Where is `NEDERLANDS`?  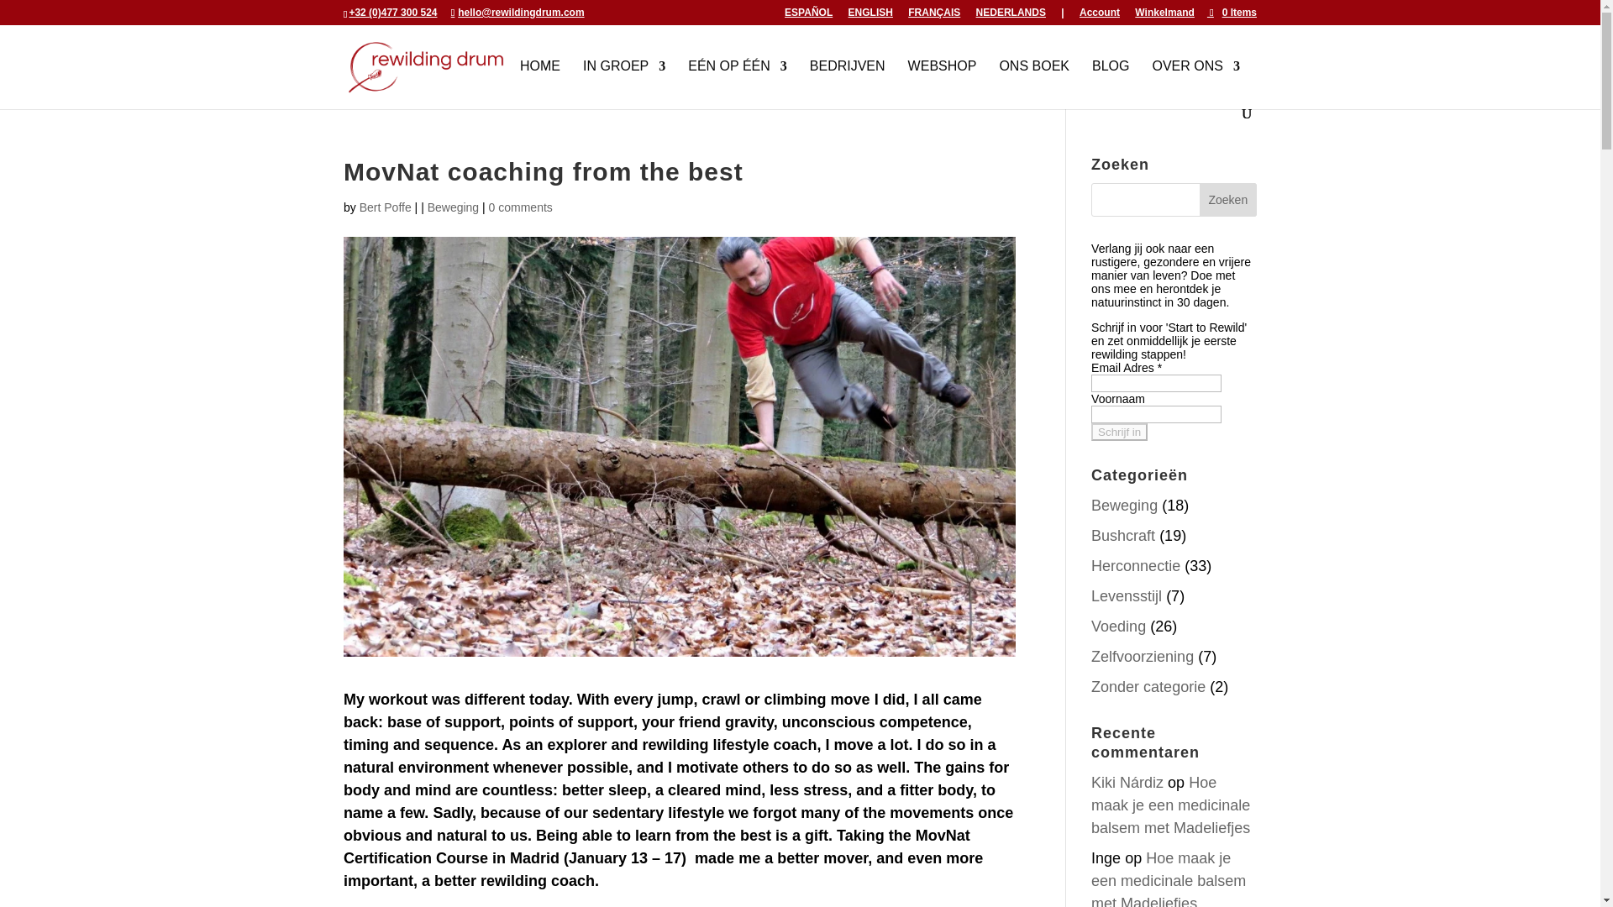
NEDERLANDS is located at coordinates (1010, 16).